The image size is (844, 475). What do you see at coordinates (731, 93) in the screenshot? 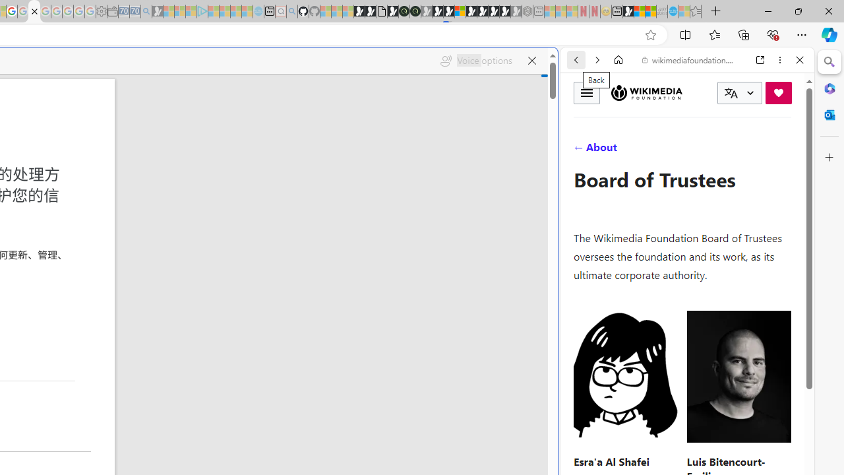
I see `Class: i icon icon-translate language-switcher__icon` at bounding box center [731, 93].